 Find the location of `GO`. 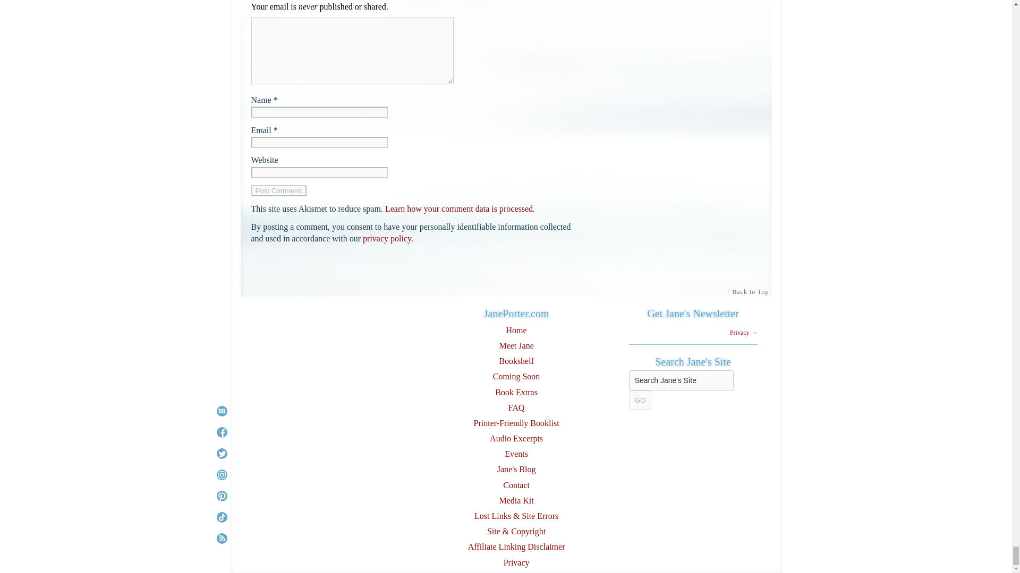

GO is located at coordinates (640, 400).